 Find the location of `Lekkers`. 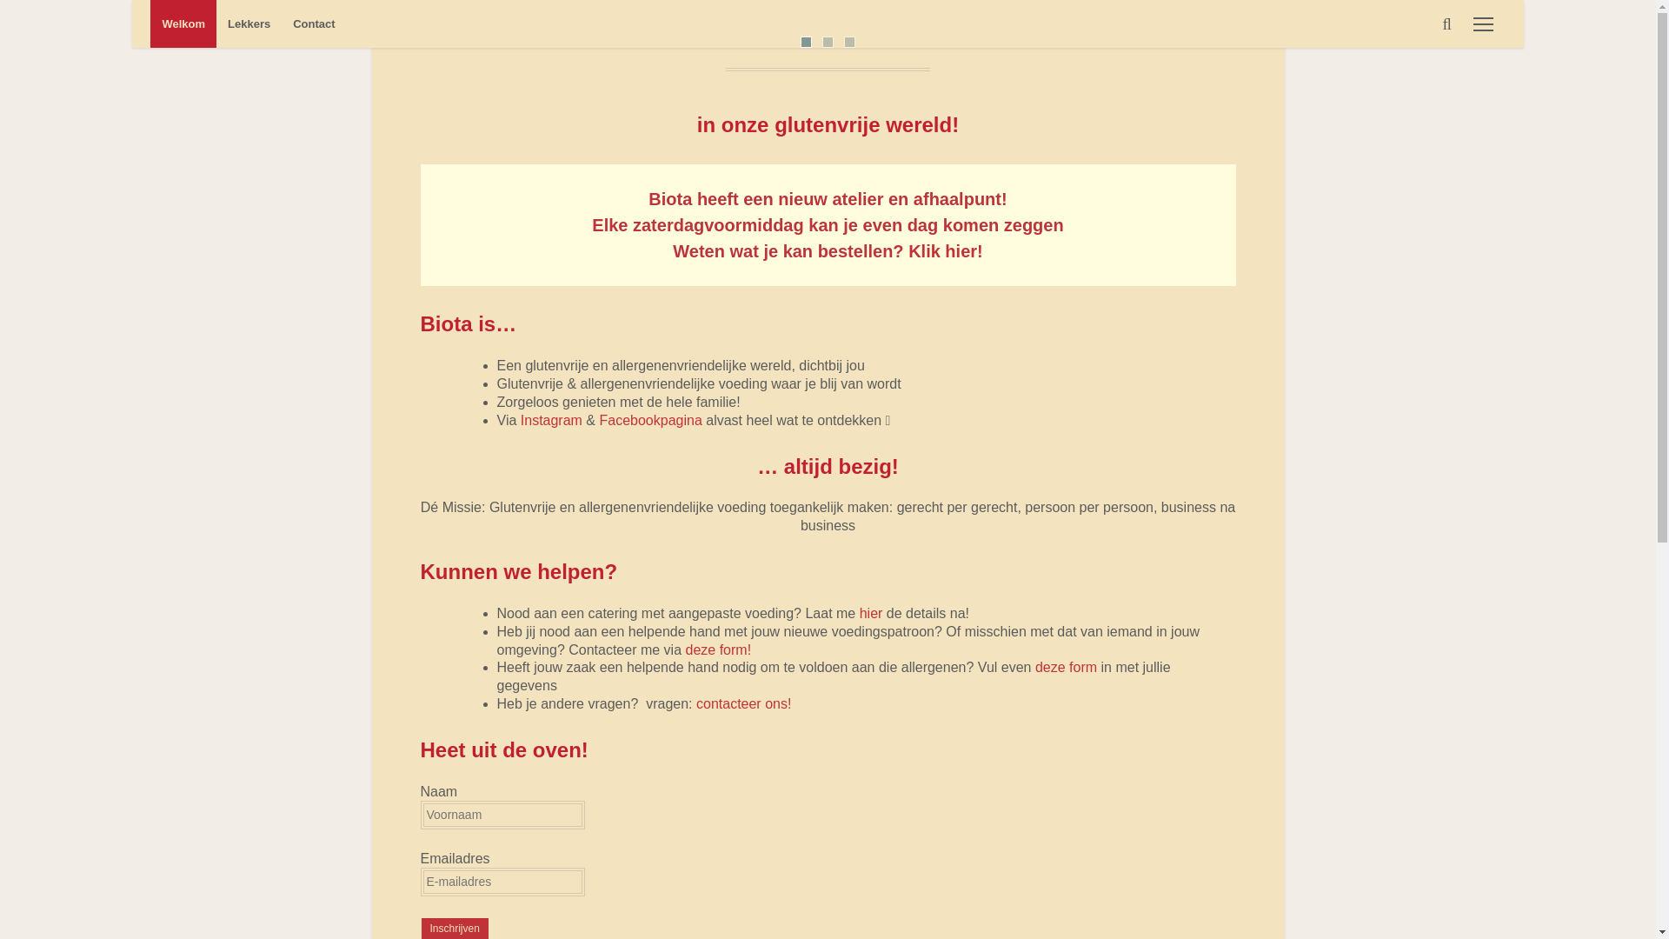

Lekkers is located at coordinates (249, 24).